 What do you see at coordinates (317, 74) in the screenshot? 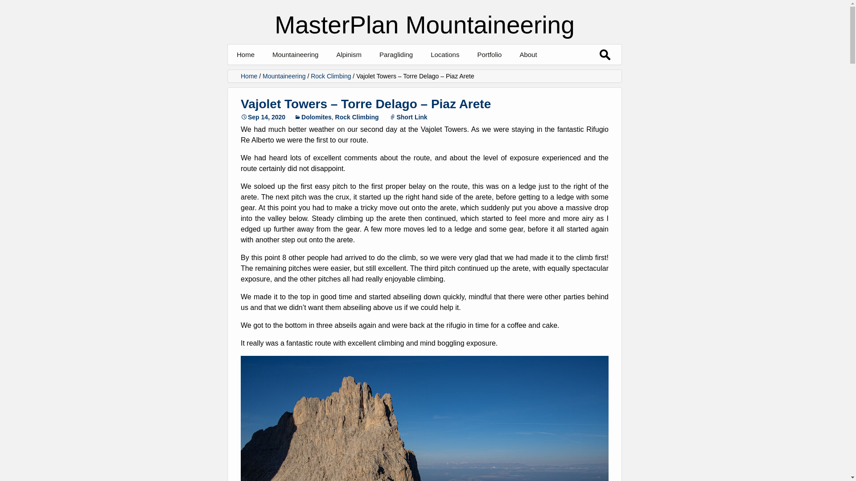
I see `All` at bounding box center [317, 74].